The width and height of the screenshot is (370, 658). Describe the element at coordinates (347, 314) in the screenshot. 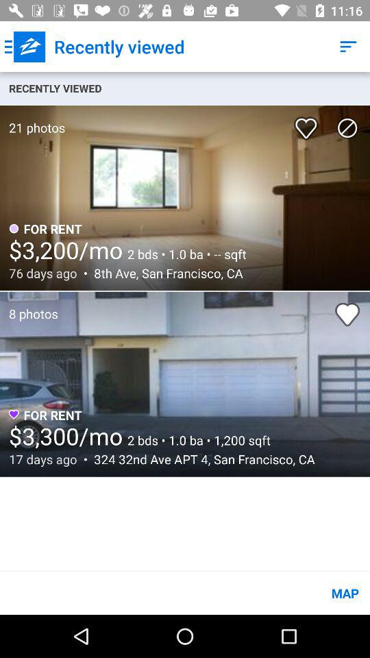

I see `tap item on the right` at that location.